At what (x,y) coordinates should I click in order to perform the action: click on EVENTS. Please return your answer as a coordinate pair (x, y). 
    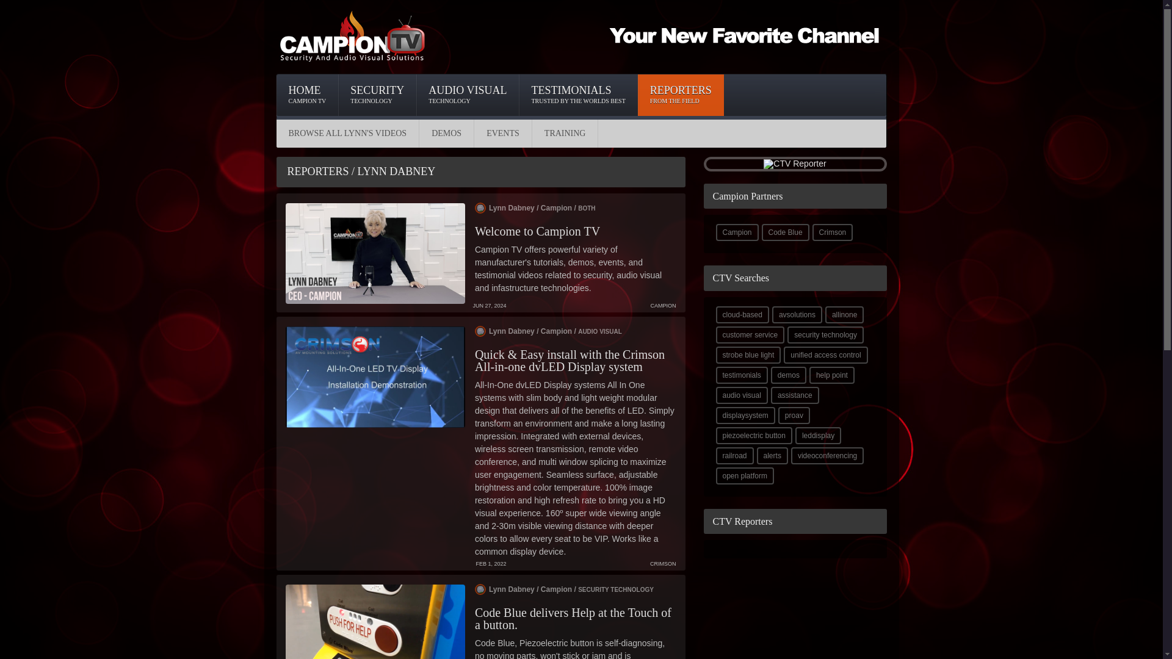
    Looking at the image, I should click on (750, 334).